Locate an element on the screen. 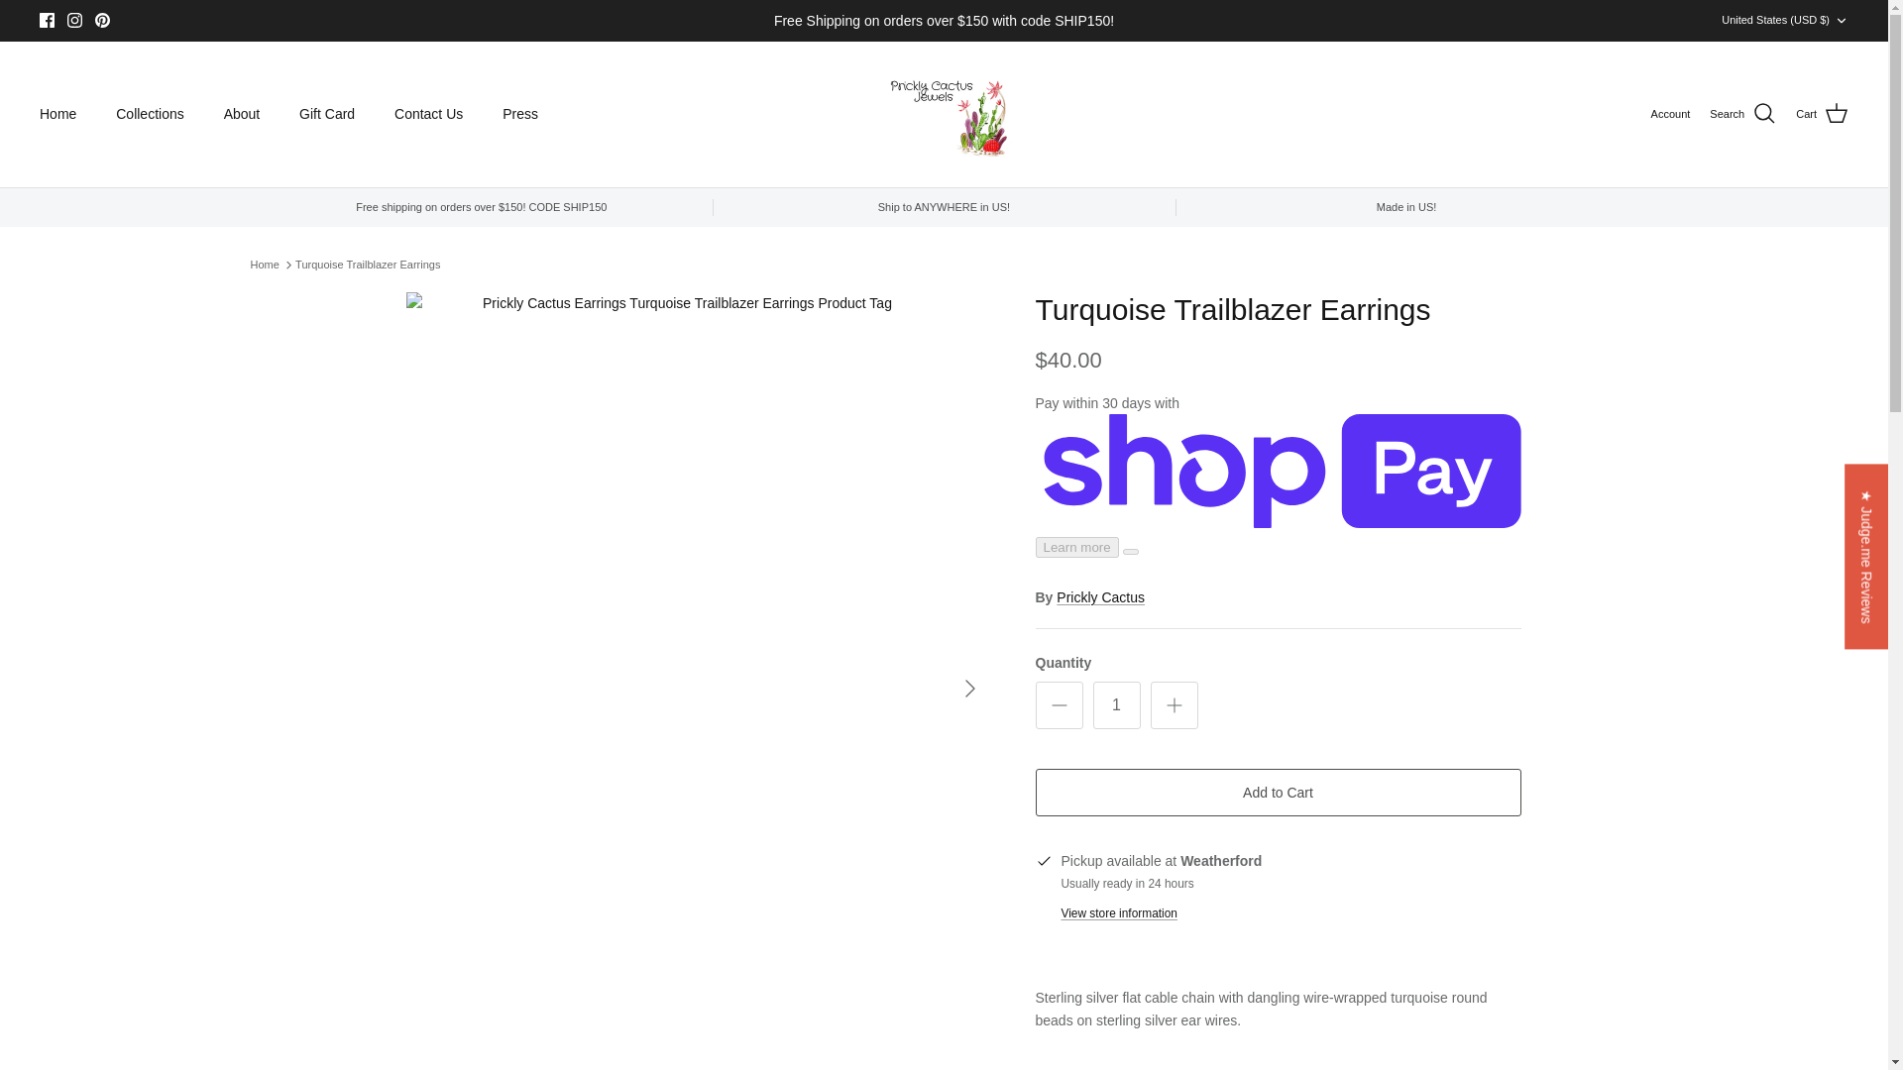 The height and width of the screenshot is (1070, 1903). About is located at coordinates (242, 114).